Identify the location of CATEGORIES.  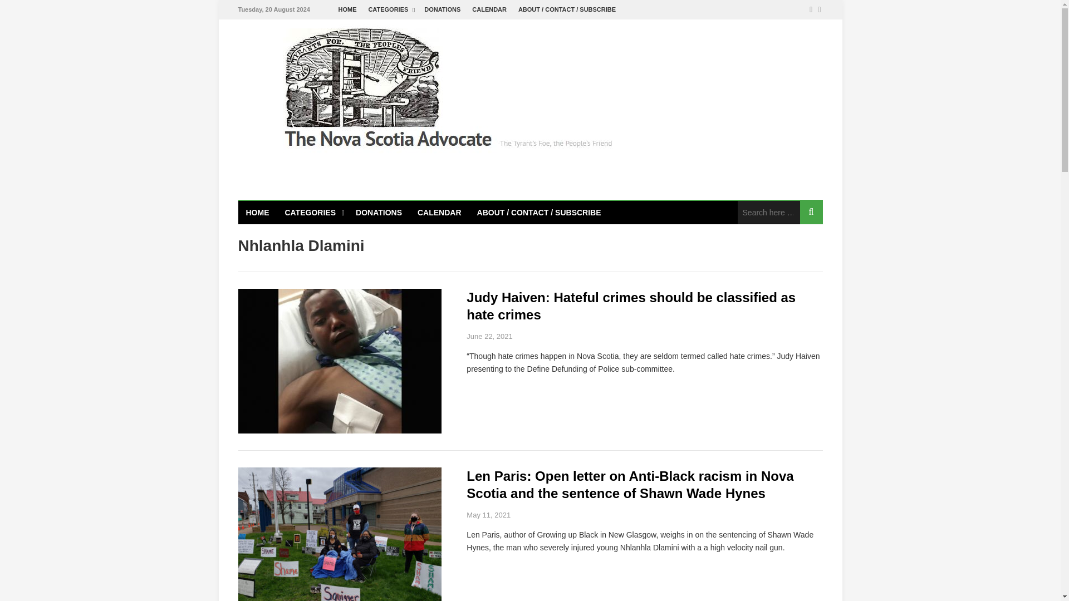
(390, 9).